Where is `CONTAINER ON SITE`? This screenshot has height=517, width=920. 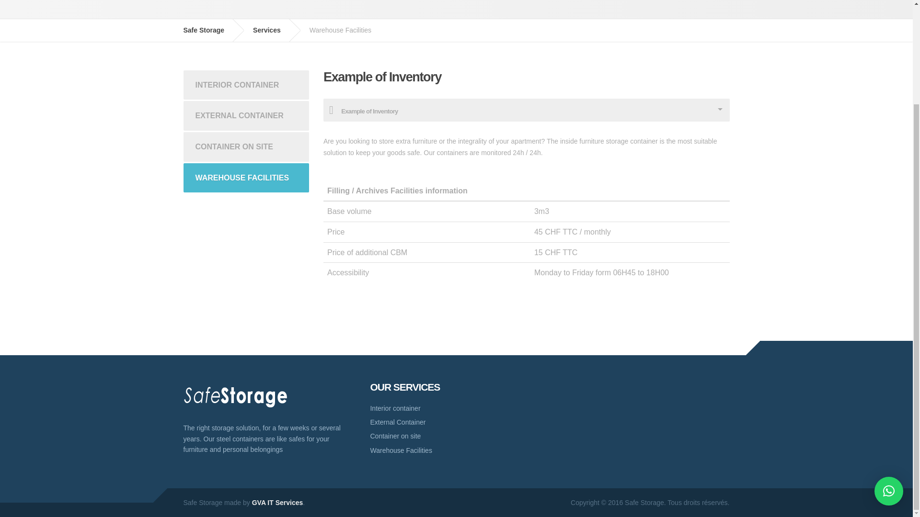
CONTAINER ON SITE is located at coordinates (246, 147).